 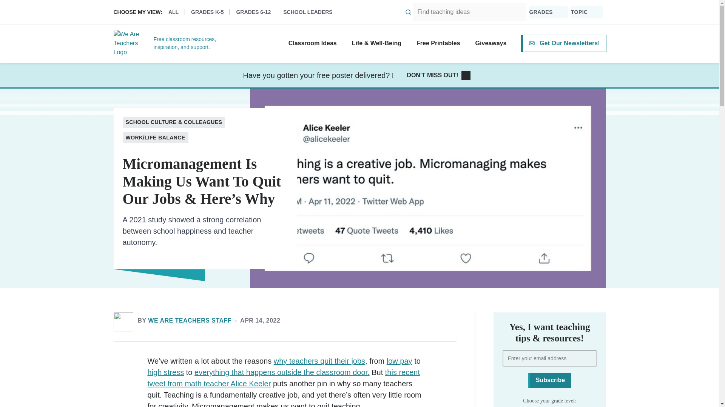 What do you see at coordinates (282, 372) in the screenshot?
I see `everything that happens outside the classroom door.` at bounding box center [282, 372].